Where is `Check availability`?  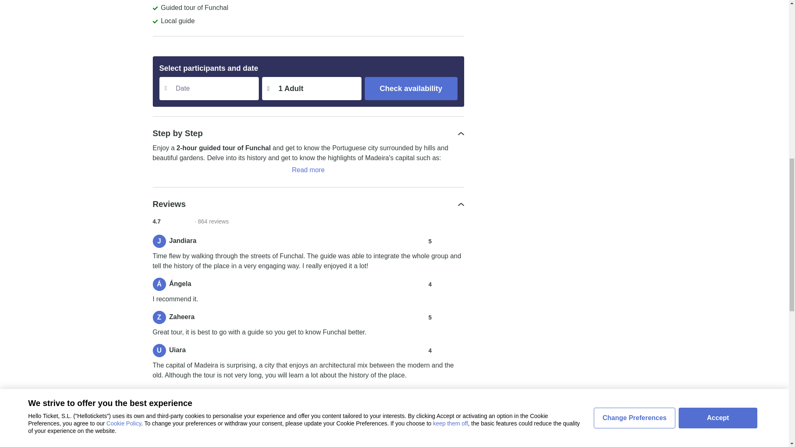 Check availability is located at coordinates (411, 88).